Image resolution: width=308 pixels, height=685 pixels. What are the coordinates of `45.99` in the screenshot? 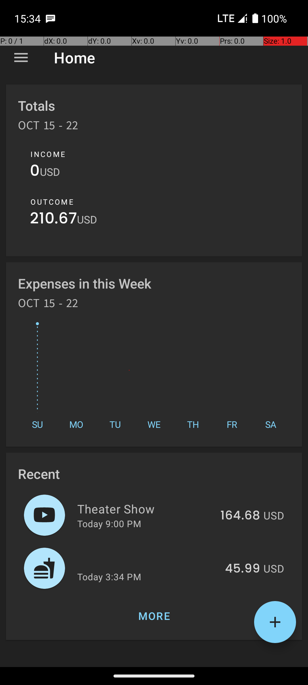 It's located at (242, 569).